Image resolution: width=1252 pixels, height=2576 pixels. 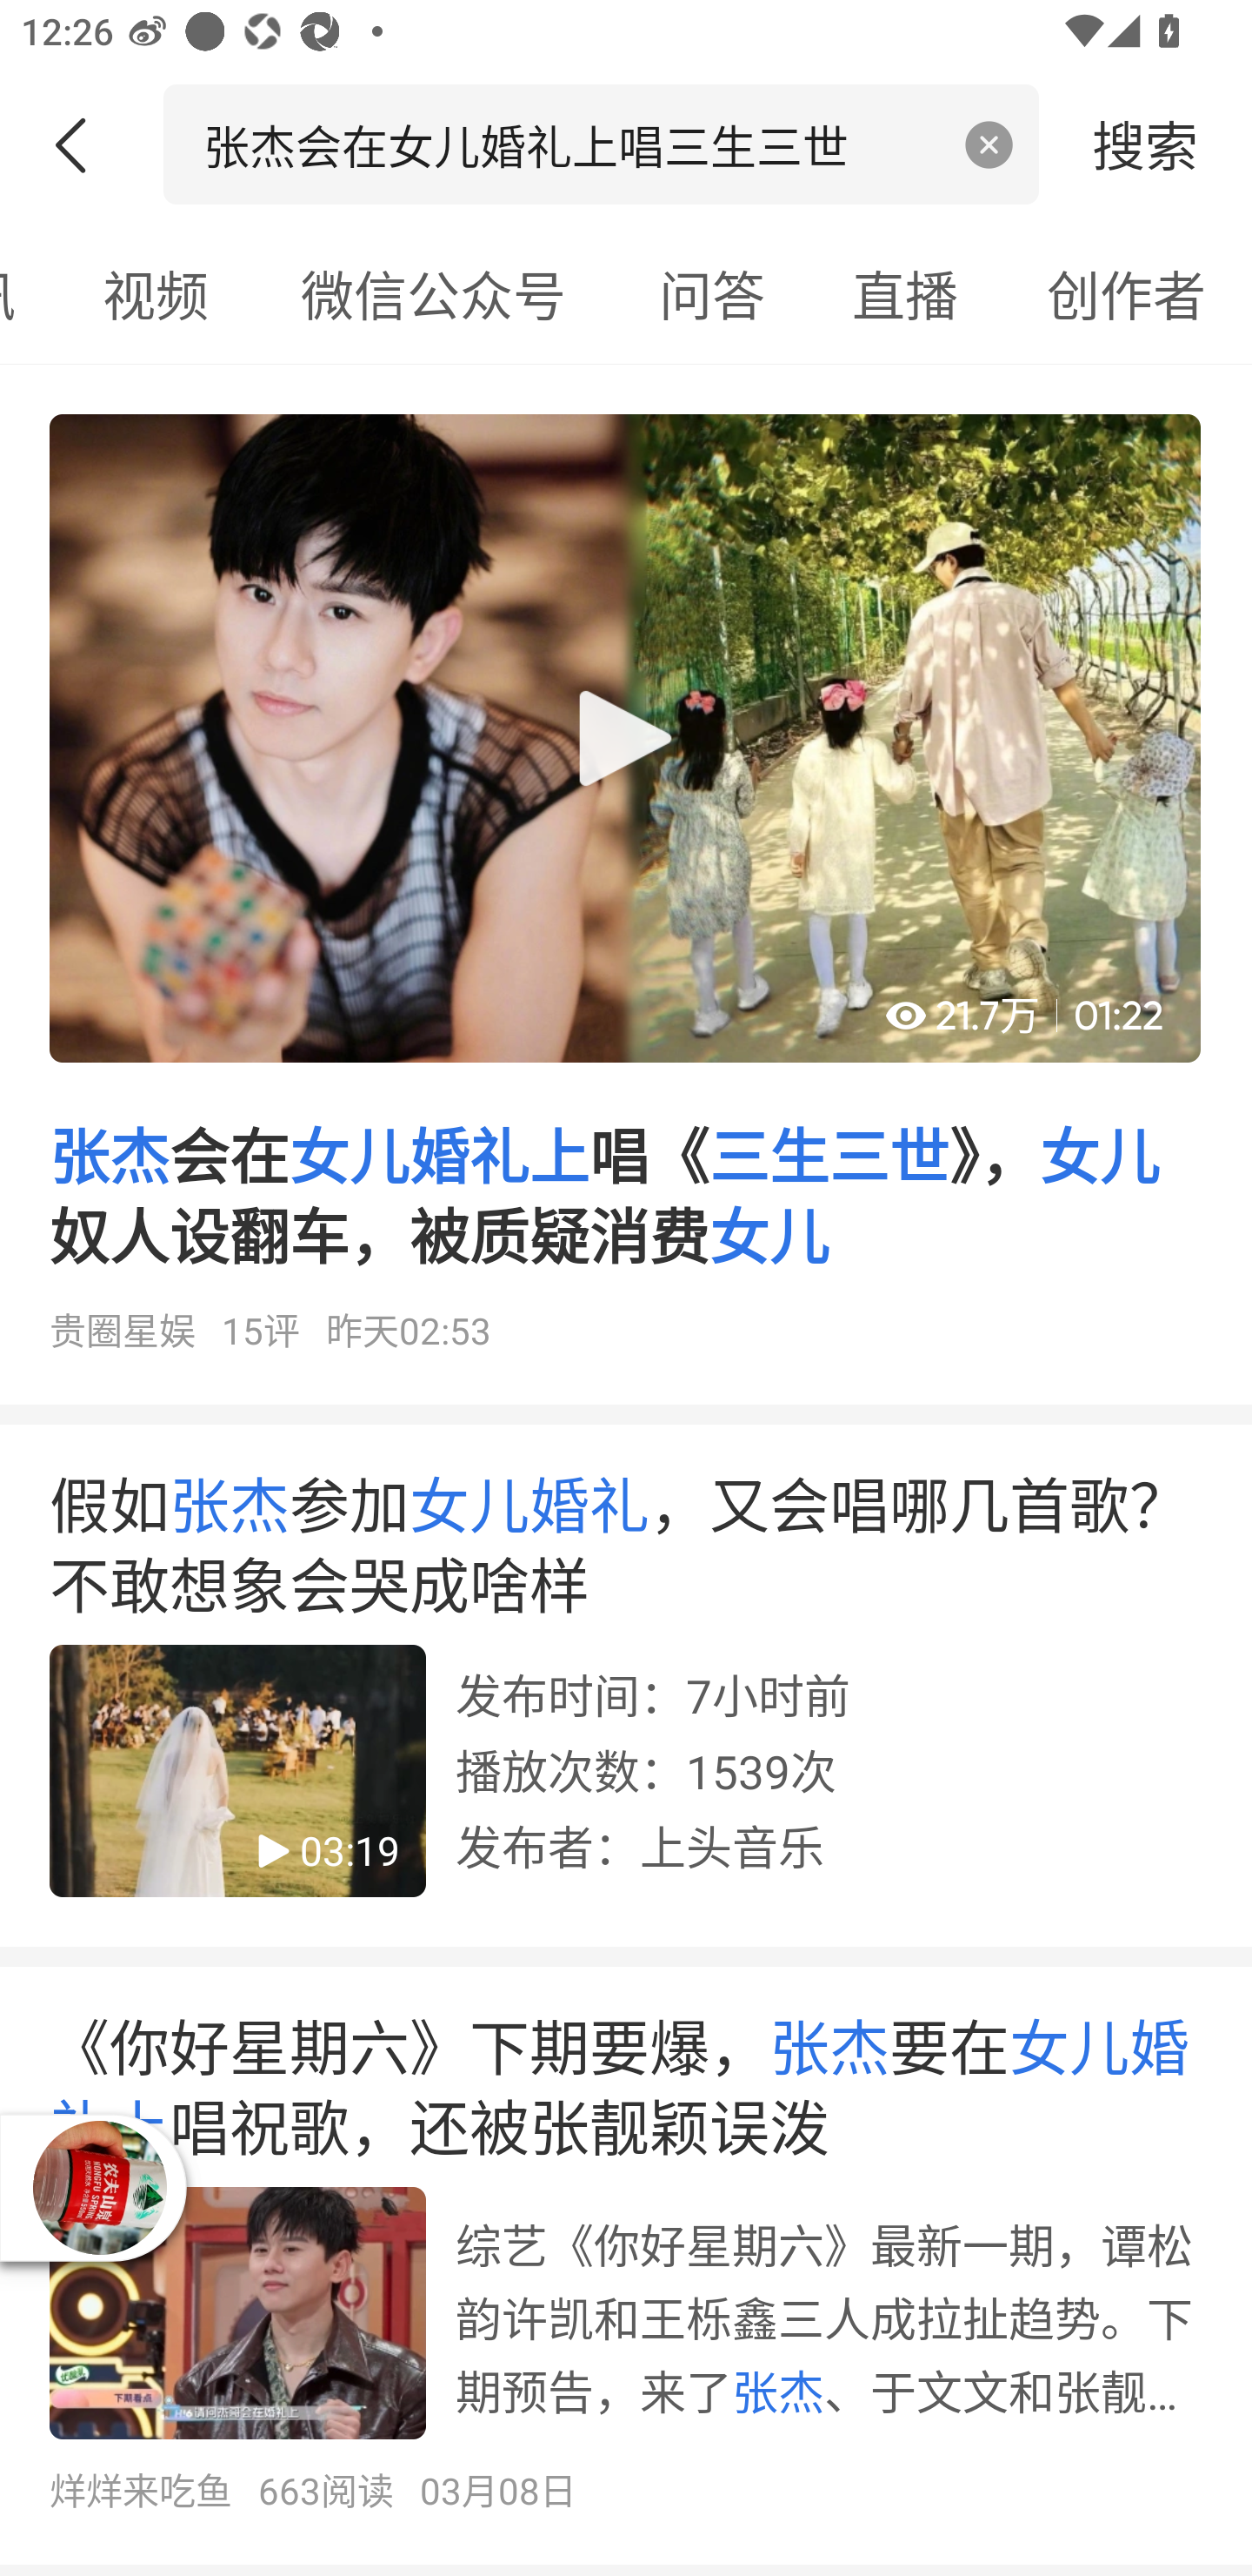 I want to click on 问答，可选中, so click(x=712, y=294).